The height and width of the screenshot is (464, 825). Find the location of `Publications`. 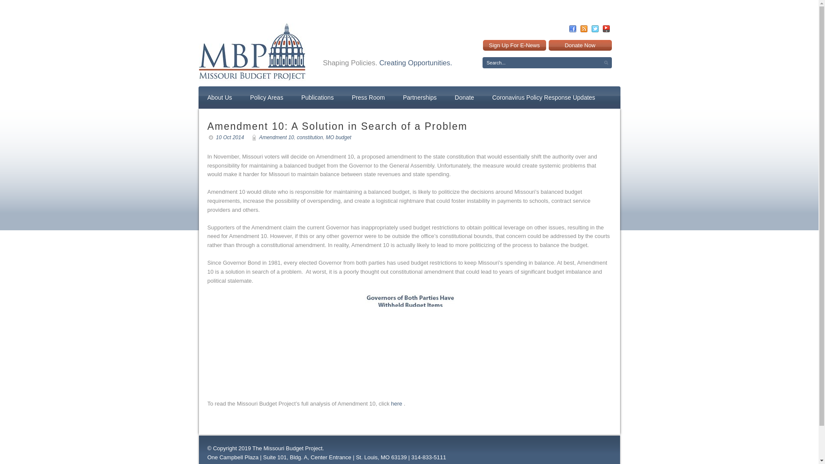

Publications is located at coordinates (317, 97).